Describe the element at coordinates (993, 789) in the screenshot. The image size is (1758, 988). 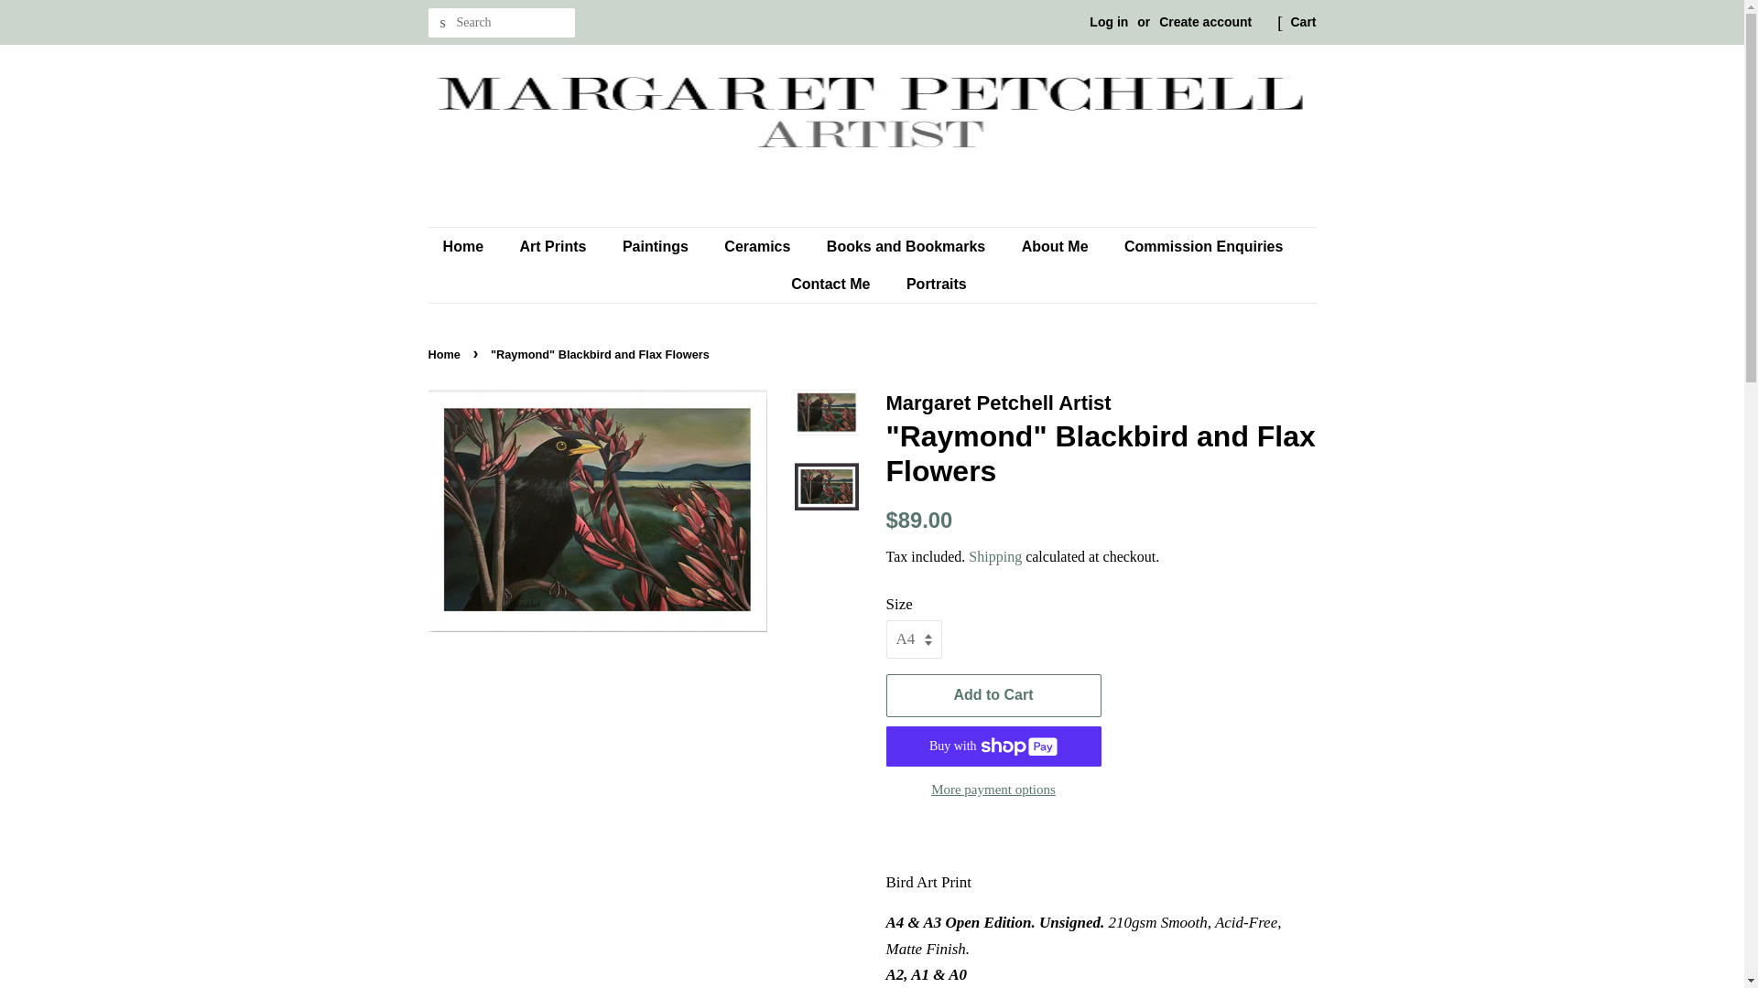
I see `More payment options` at that location.